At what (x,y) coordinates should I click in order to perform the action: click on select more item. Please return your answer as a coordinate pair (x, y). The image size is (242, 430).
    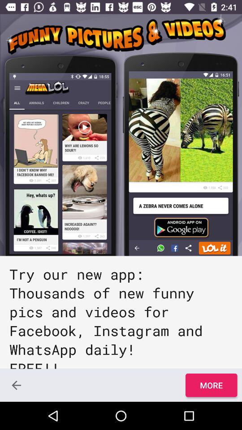
    Looking at the image, I should click on (211, 385).